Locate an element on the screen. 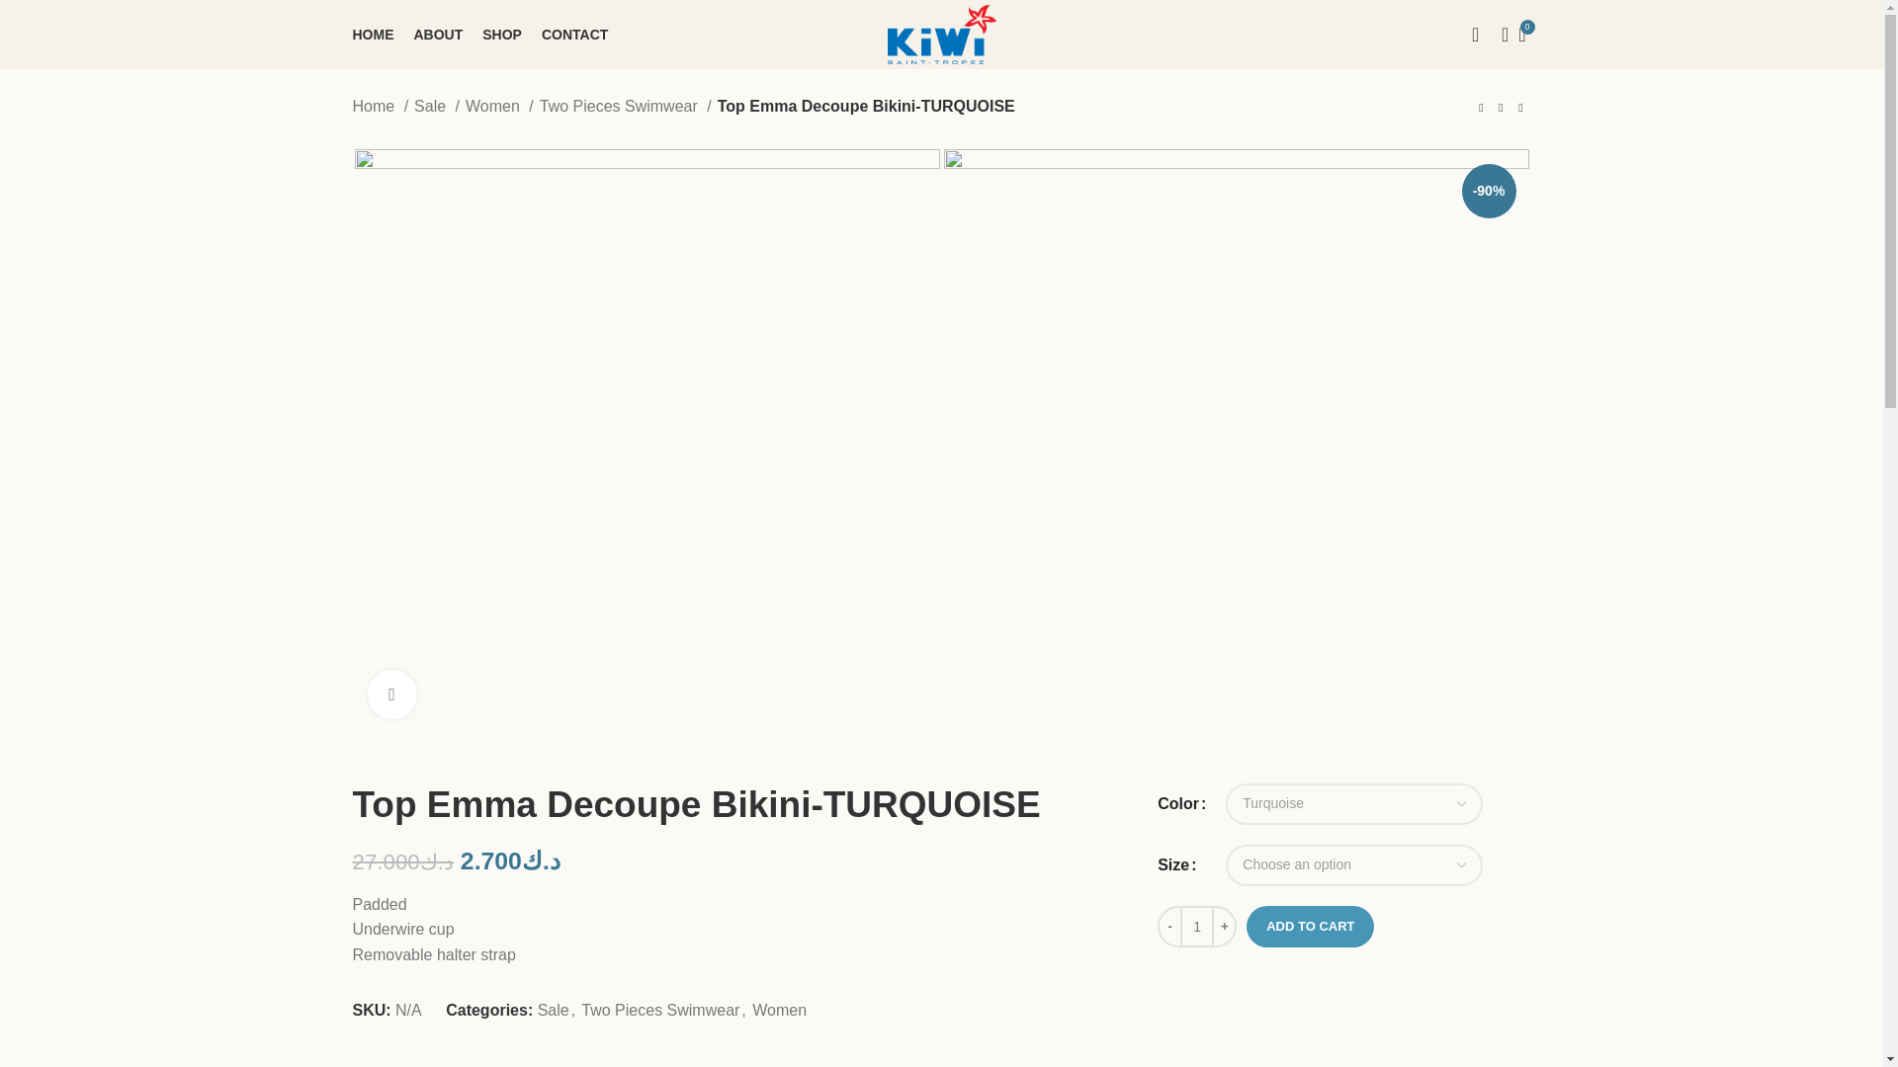 This screenshot has width=1898, height=1067. ADD TO CART is located at coordinates (1311, 927).